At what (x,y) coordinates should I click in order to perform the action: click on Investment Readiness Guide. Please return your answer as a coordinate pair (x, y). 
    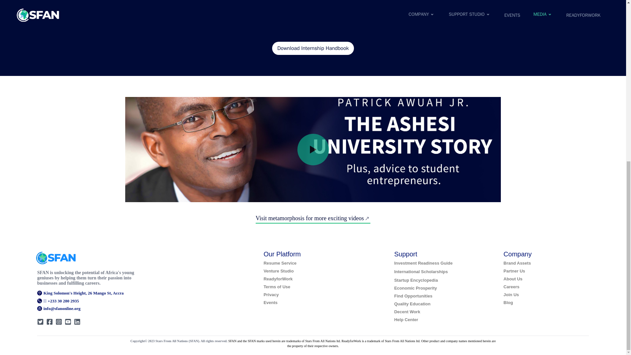
    Looking at the image, I should click on (423, 263).